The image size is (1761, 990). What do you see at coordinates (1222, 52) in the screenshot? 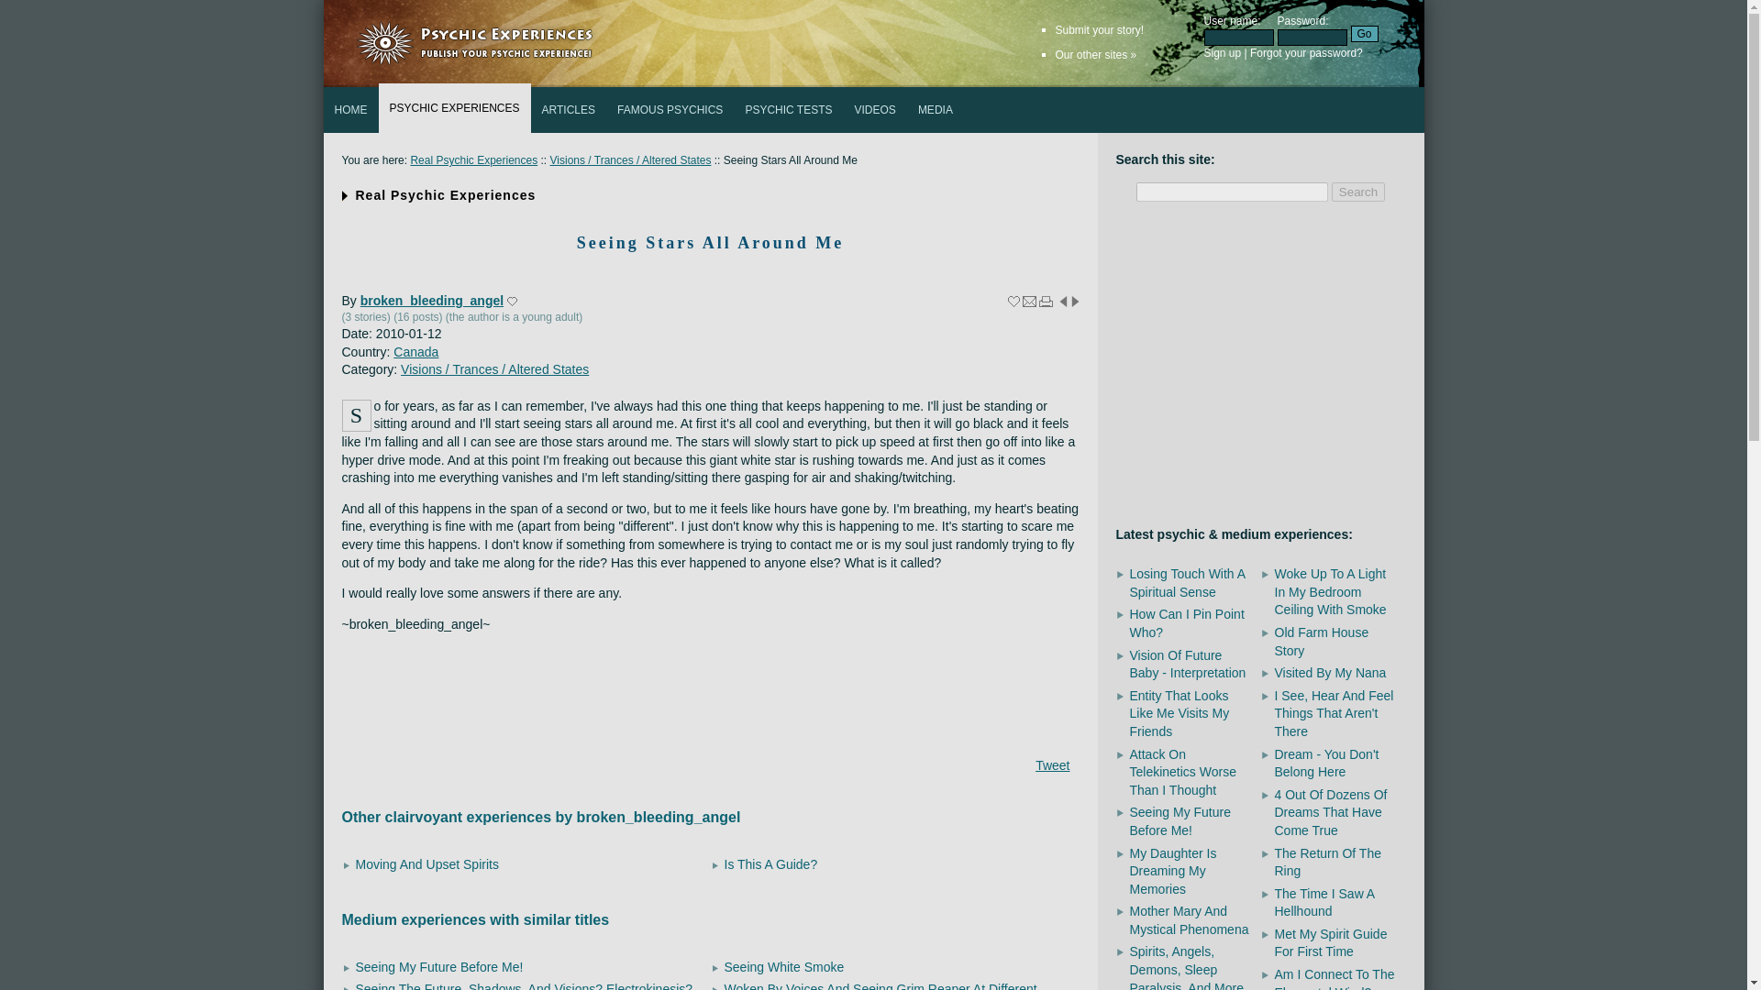
I see `Sign up` at bounding box center [1222, 52].